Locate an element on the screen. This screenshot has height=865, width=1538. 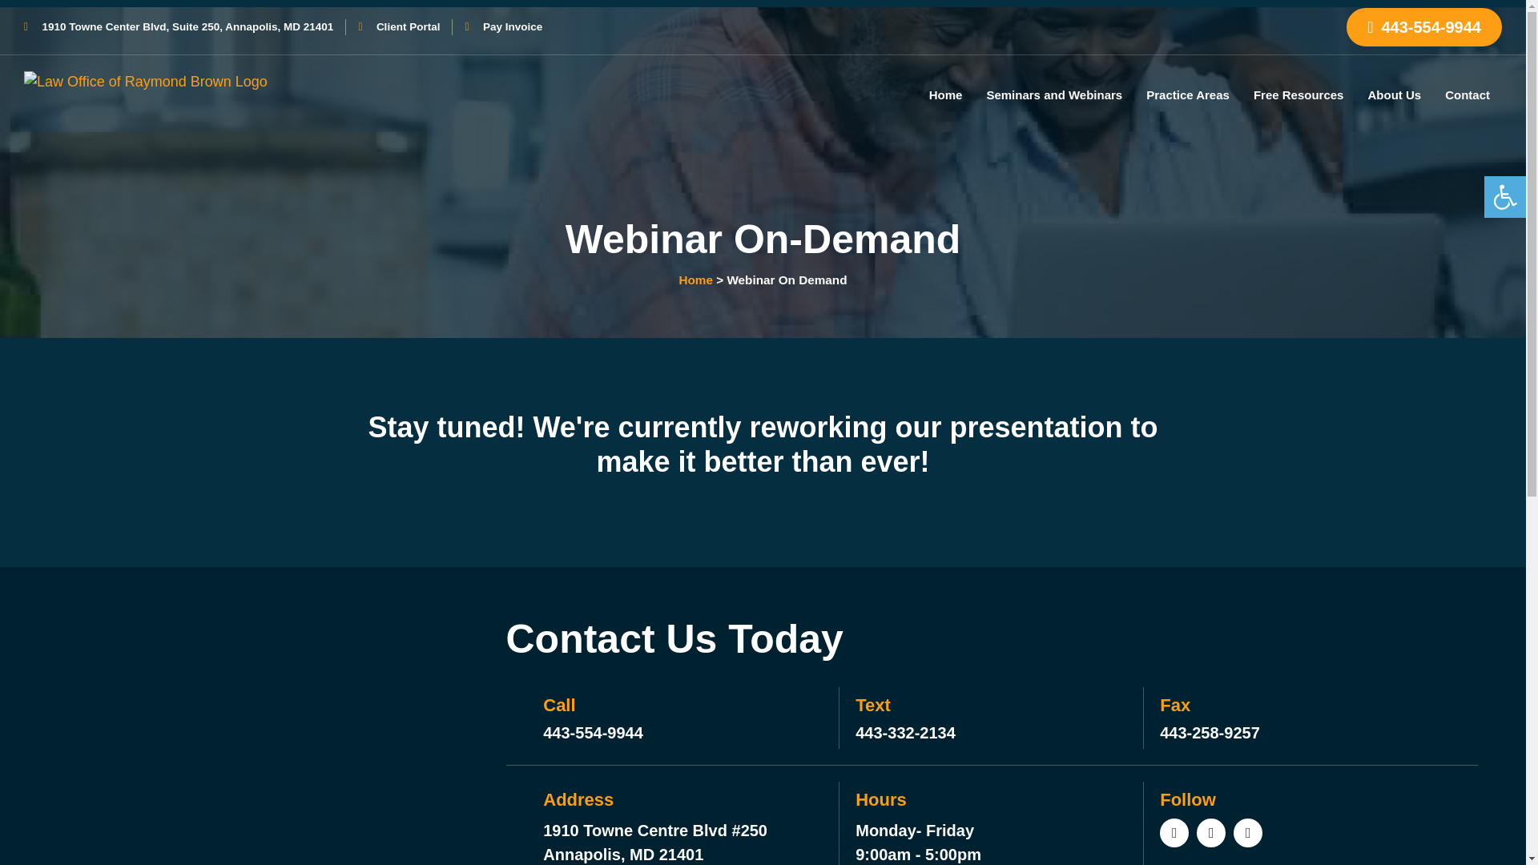
Pay Invoice is located at coordinates (503, 27).